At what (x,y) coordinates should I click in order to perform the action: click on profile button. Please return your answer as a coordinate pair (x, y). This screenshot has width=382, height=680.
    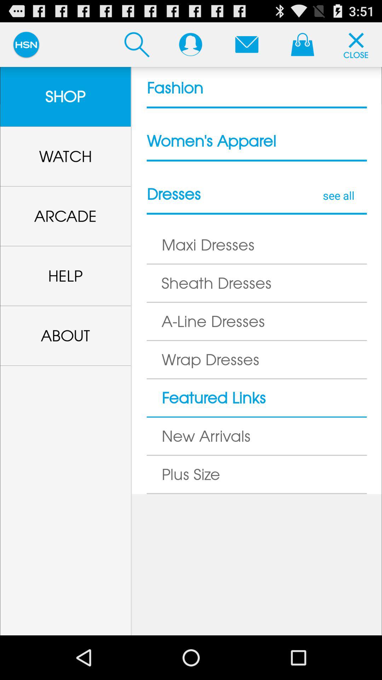
    Looking at the image, I should click on (190, 44).